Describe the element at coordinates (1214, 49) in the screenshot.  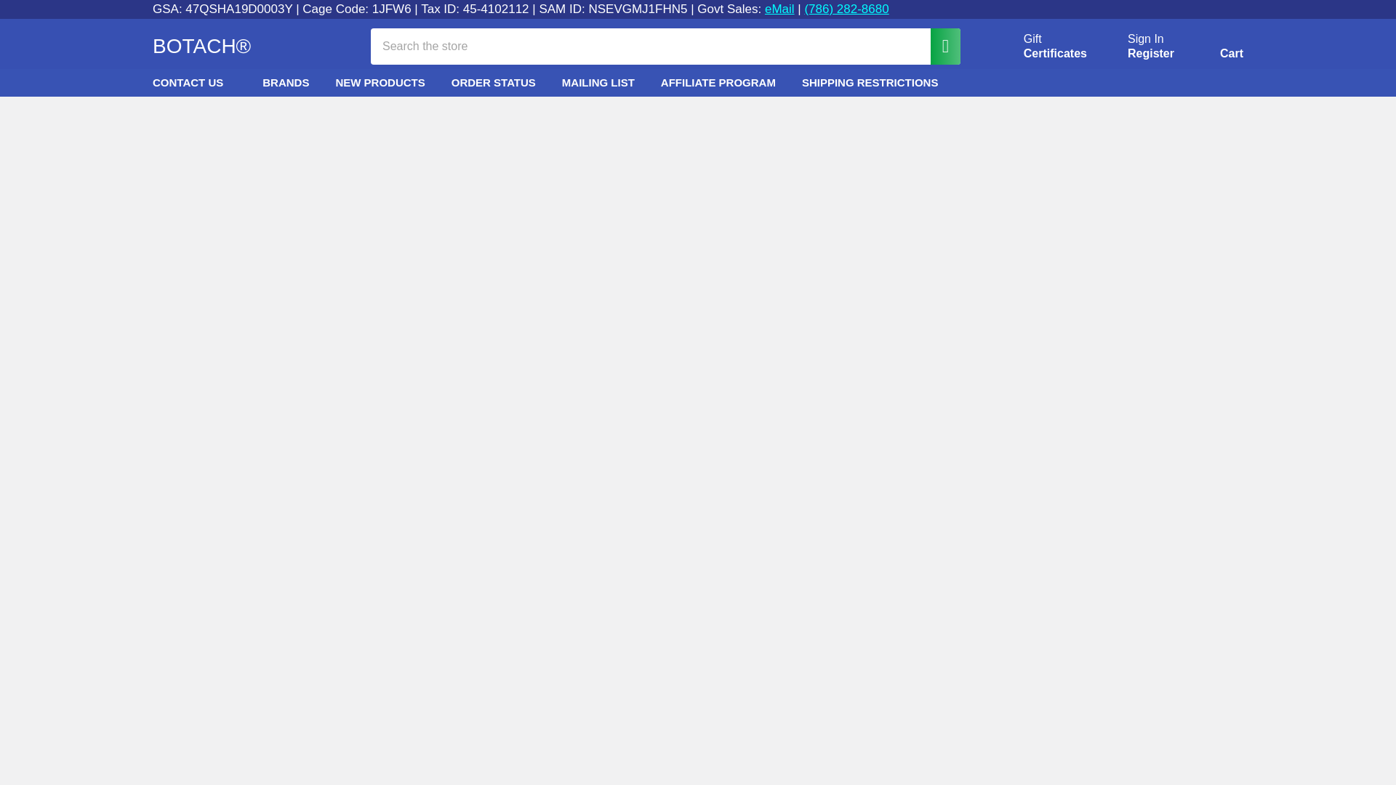
I see `Search` at that location.